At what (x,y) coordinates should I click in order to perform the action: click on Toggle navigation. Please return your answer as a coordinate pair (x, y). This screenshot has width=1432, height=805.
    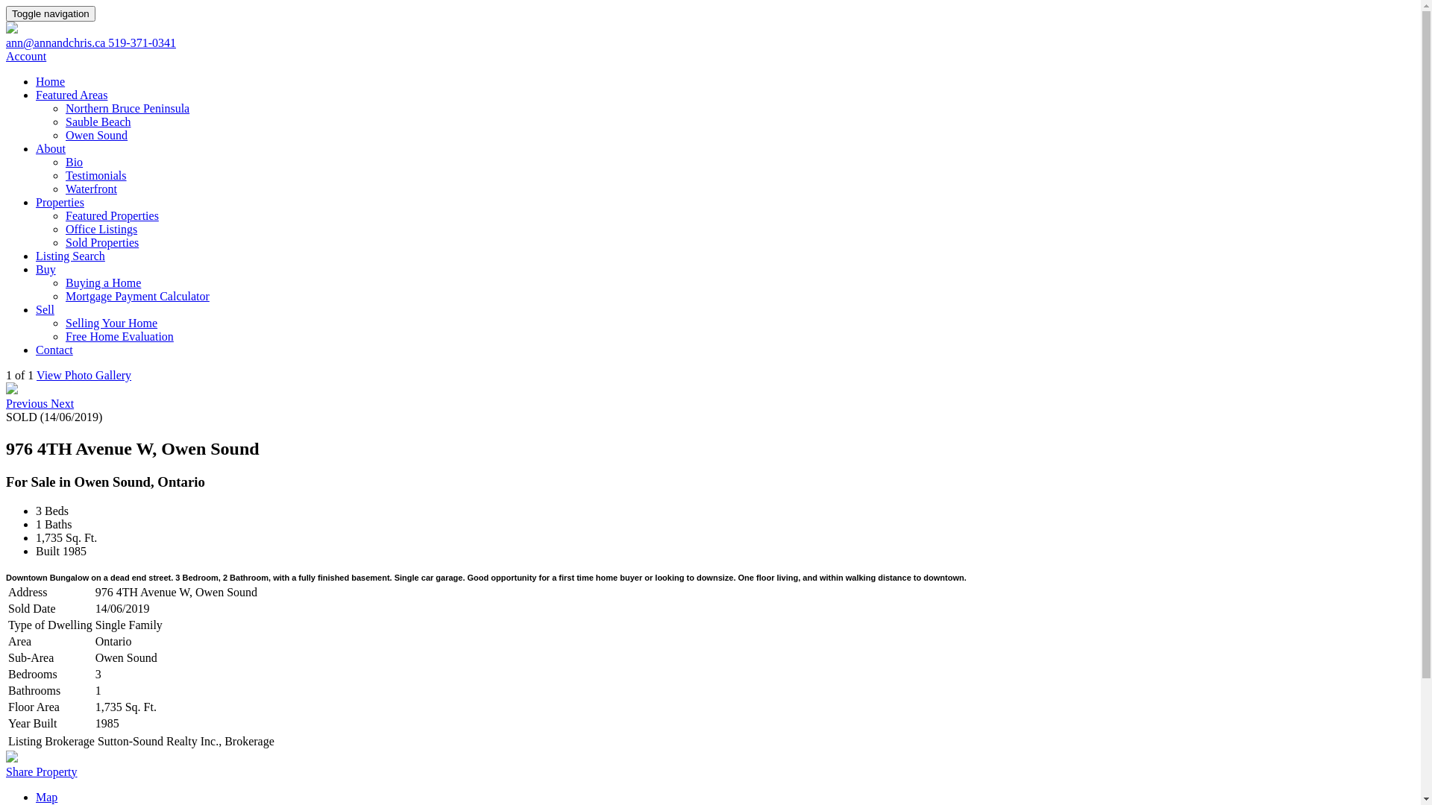
    Looking at the image, I should click on (51, 13).